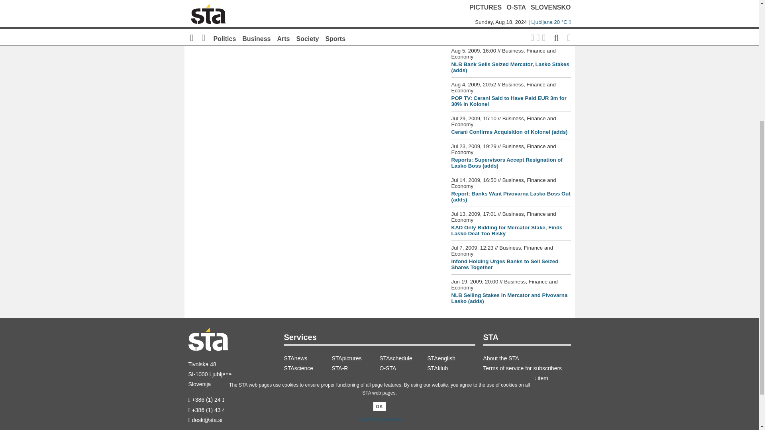 This screenshot has width=765, height=430. What do you see at coordinates (403, 358) in the screenshot?
I see `STAschedule` at bounding box center [403, 358].